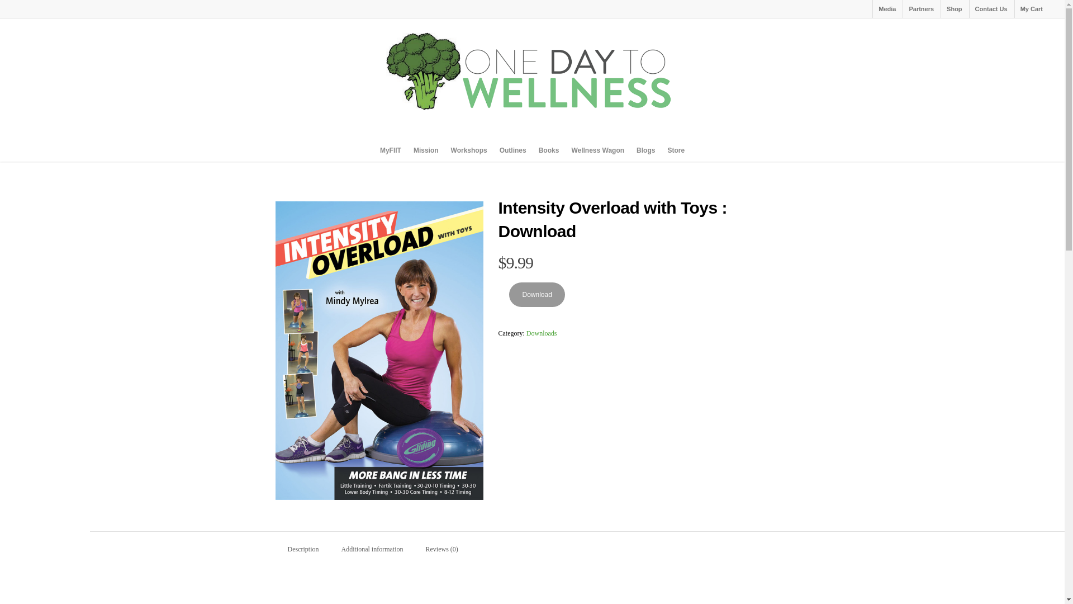  Describe the element at coordinates (597, 150) in the screenshot. I see `Wellness Wagon` at that location.